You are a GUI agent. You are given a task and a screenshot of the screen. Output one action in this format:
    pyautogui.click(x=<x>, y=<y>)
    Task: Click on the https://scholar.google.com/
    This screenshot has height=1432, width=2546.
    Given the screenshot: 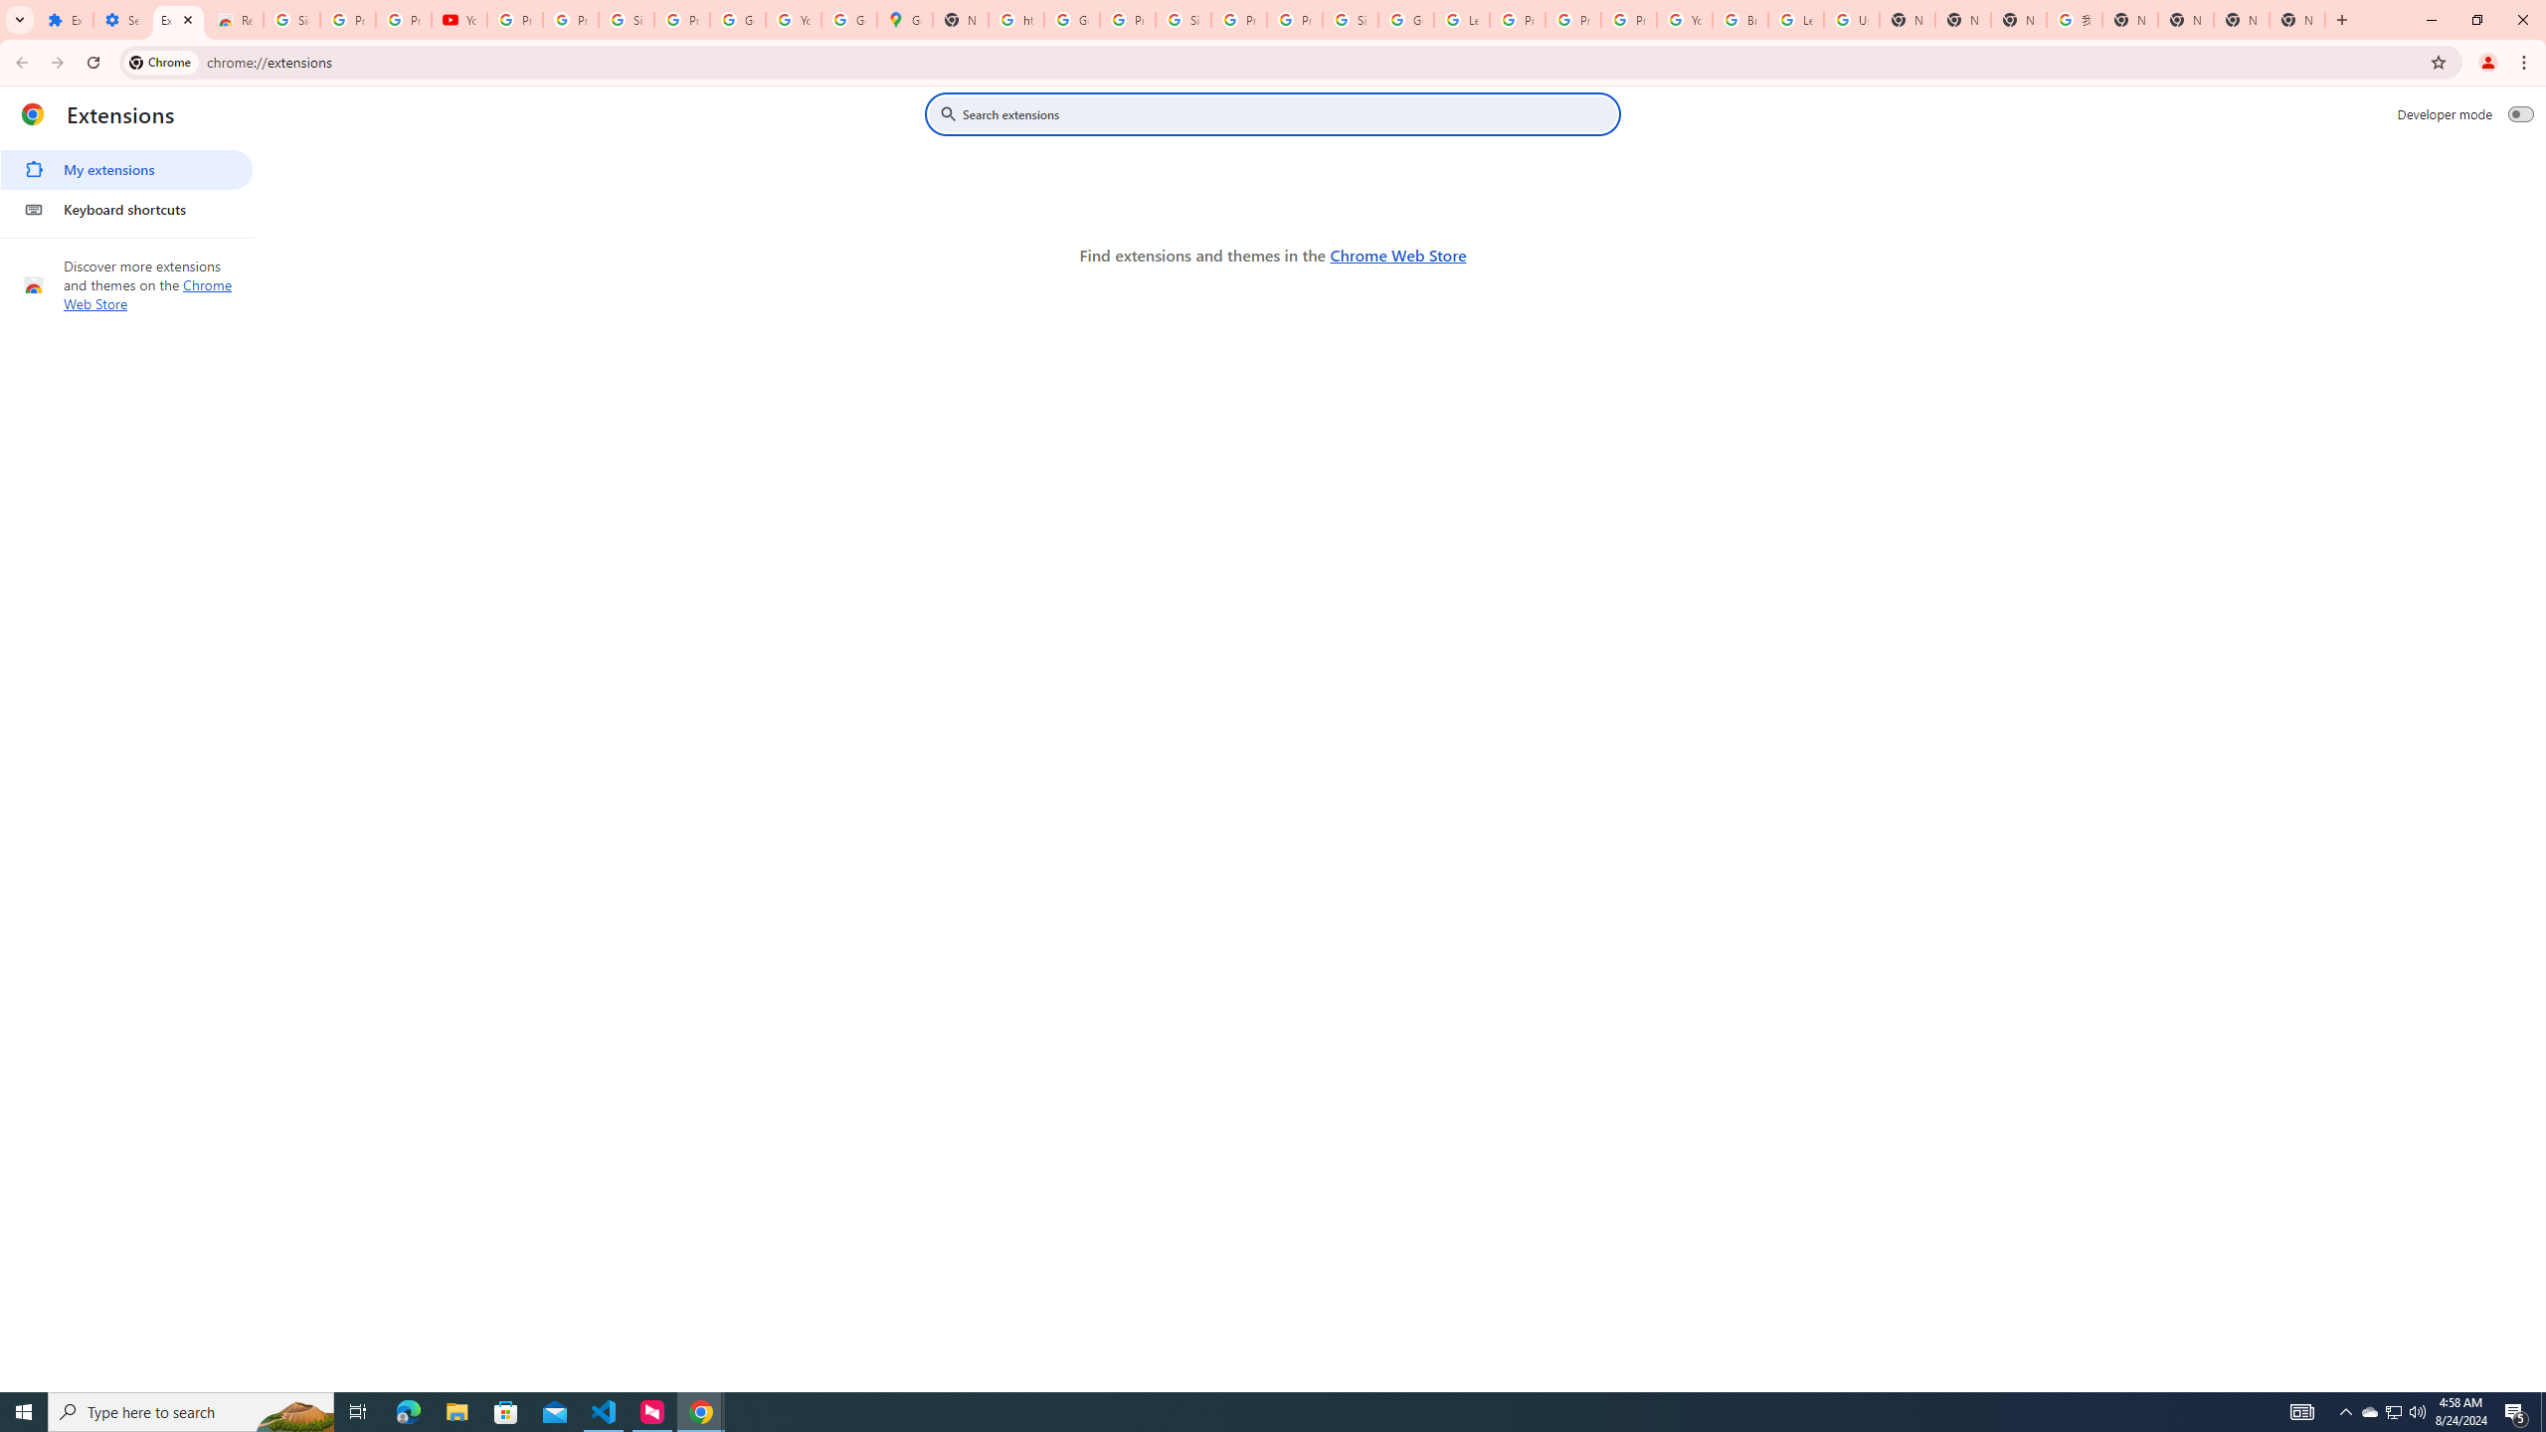 What is the action you would take?
    pyautogui.click(x=1016, y=20)
    